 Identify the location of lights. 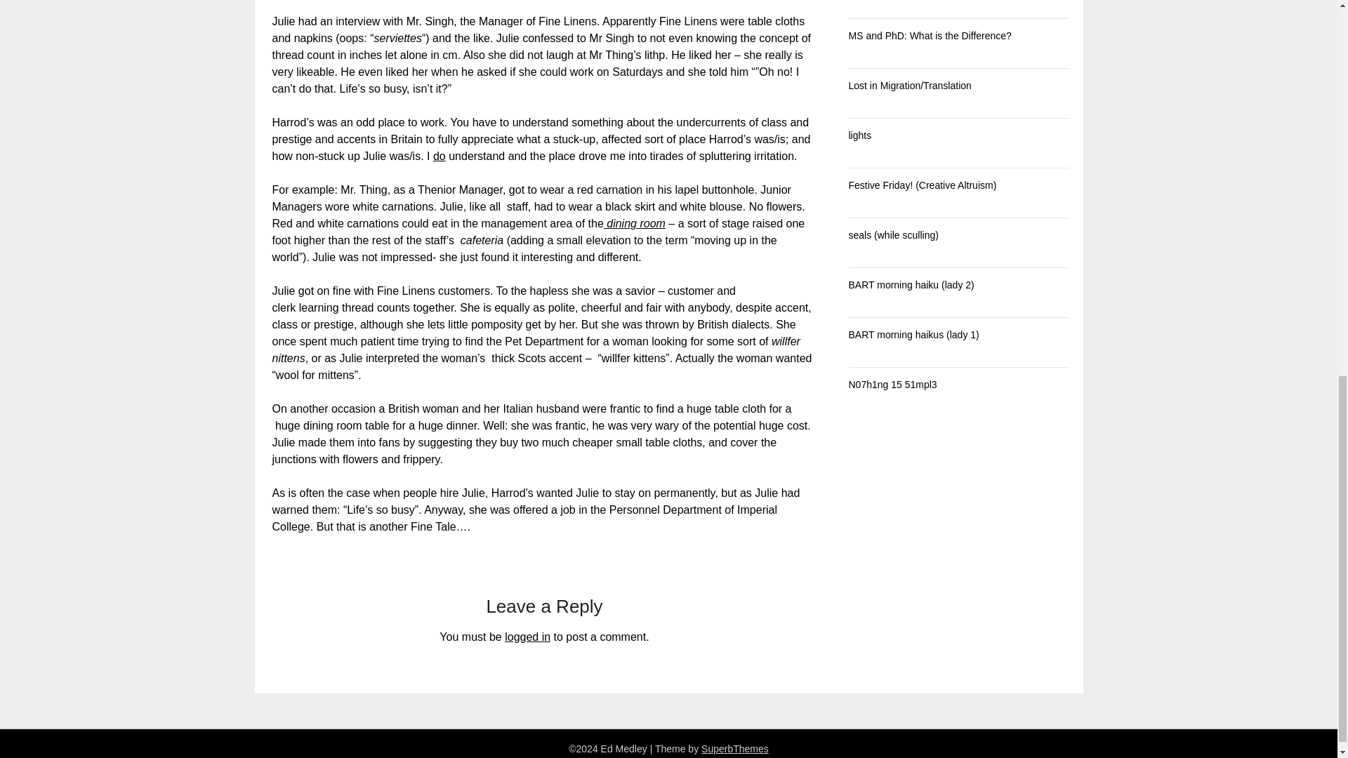
(859, 135).